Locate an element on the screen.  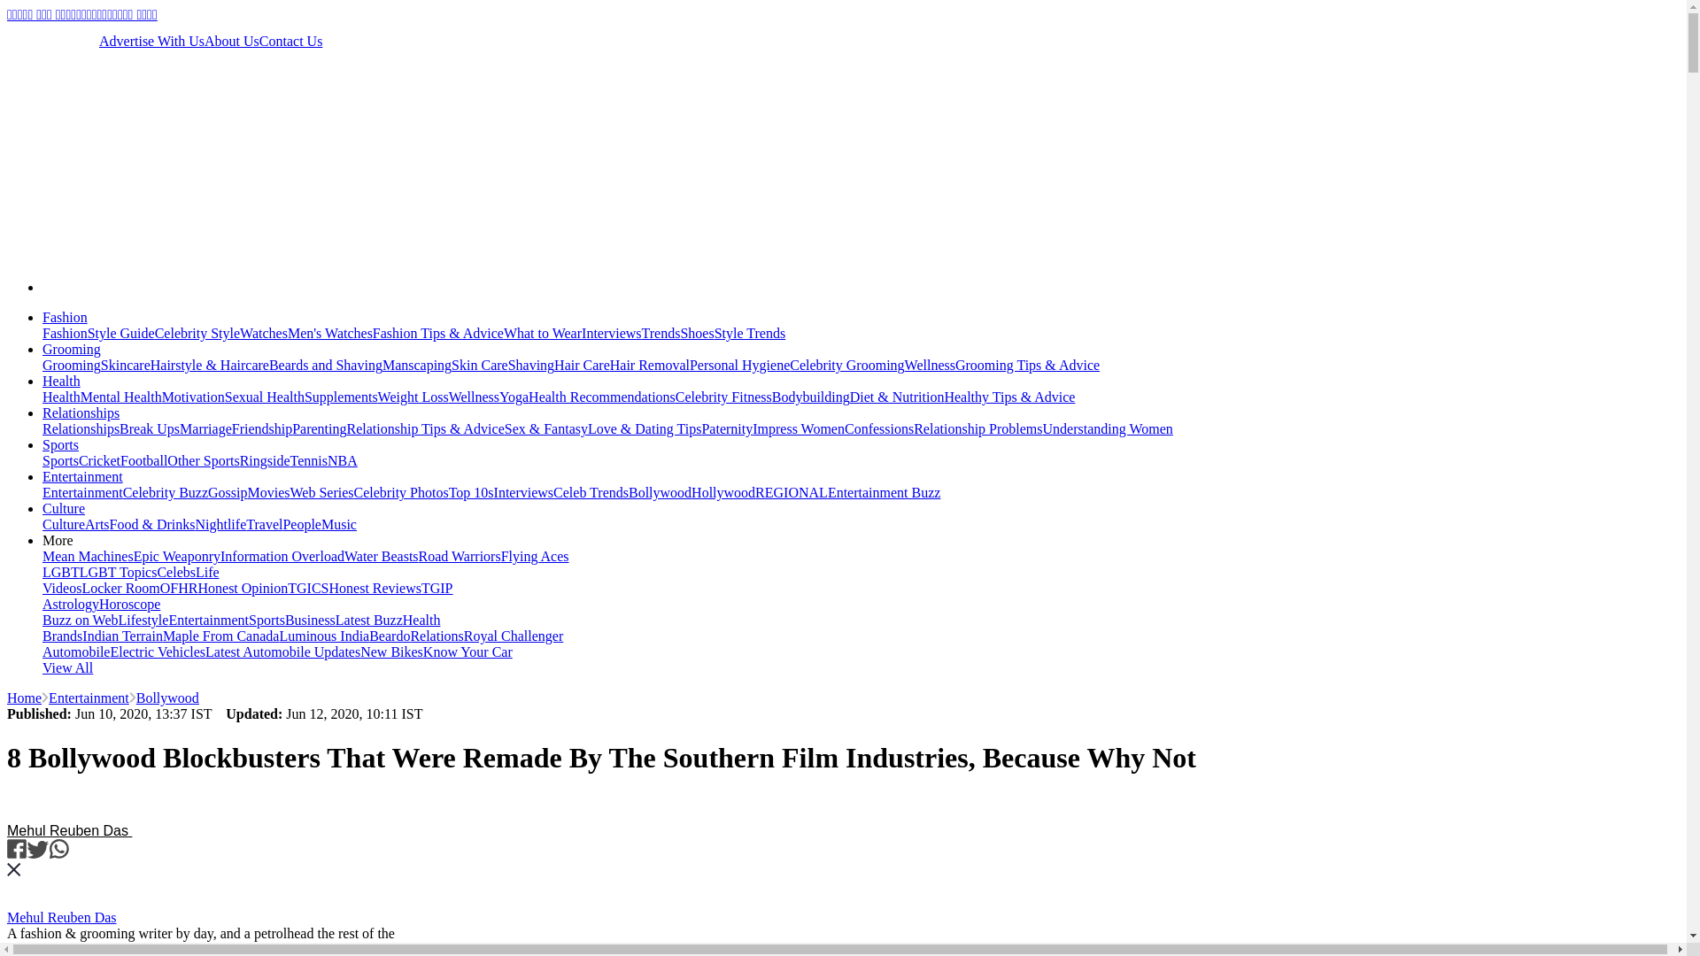
Hair Care is located at coordinates (582, 365).